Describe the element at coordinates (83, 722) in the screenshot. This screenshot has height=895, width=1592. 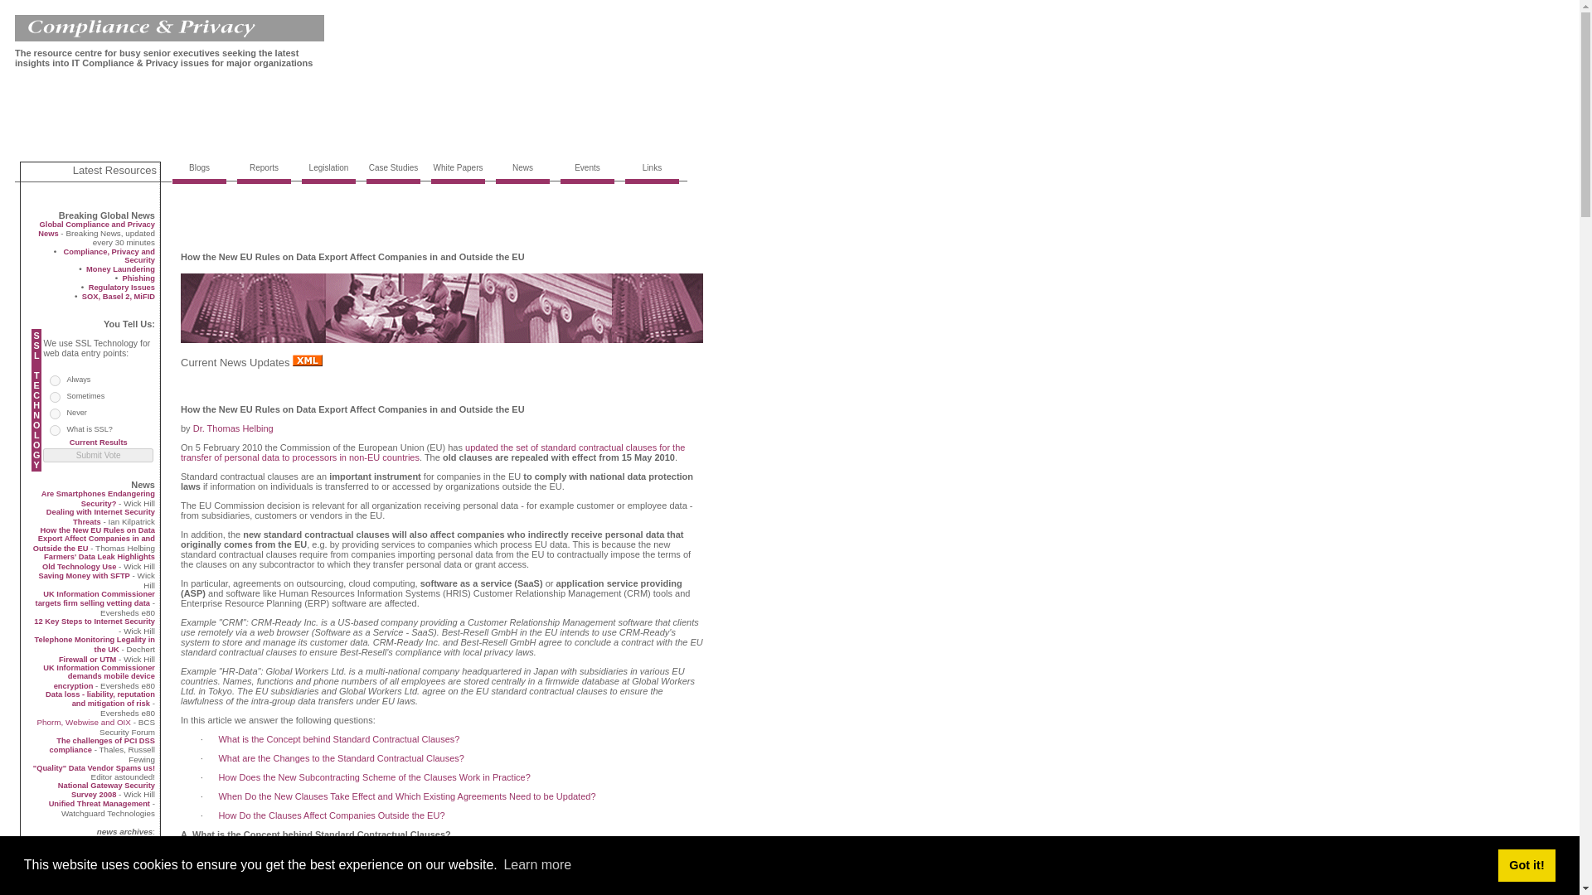
I see `Phorm, Webwise and OIX` at that location.